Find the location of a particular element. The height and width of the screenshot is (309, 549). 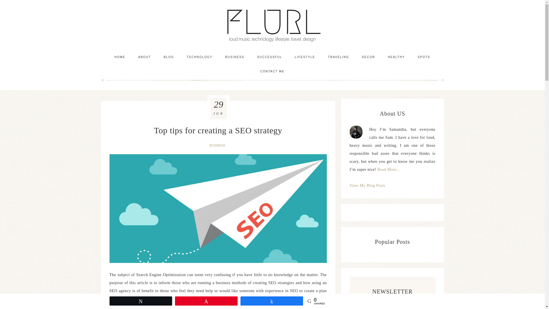

SUCCESSFUL is located at coordinates (269, 57).